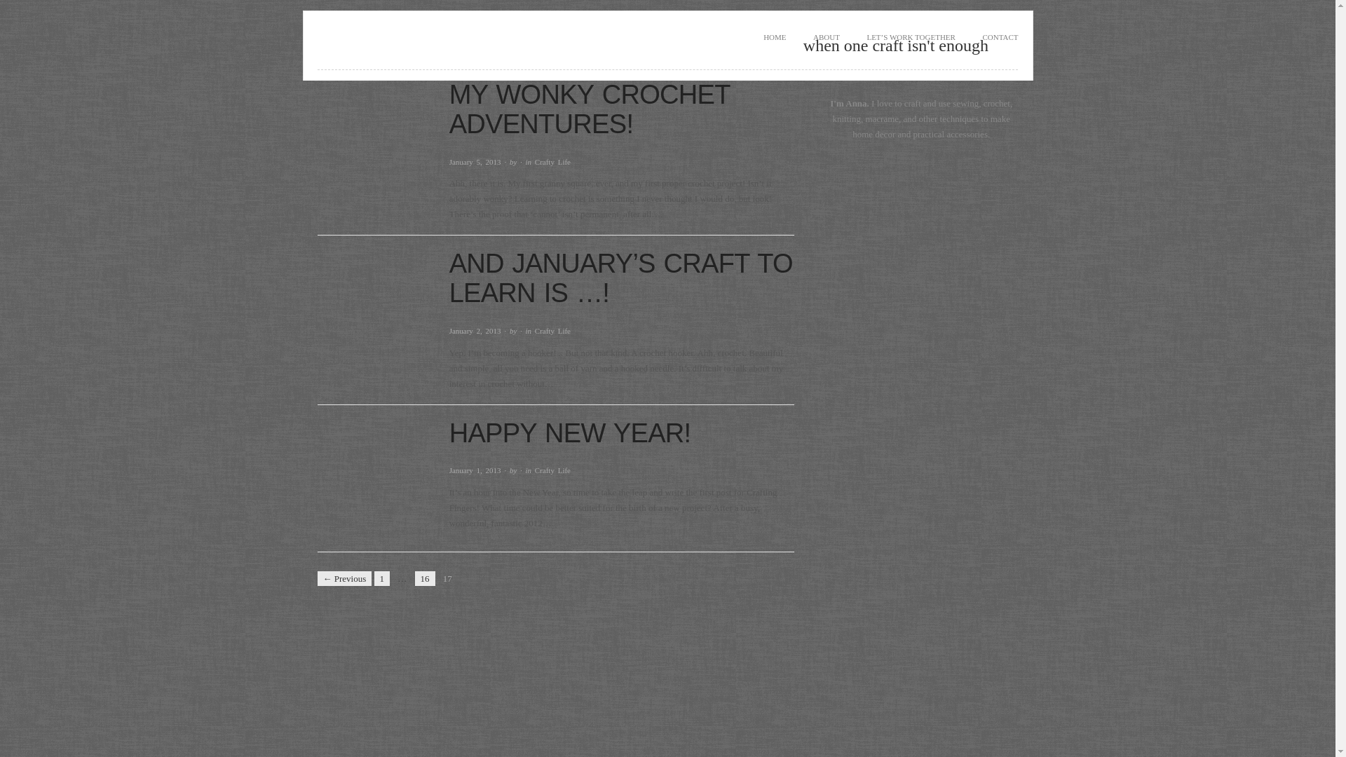  Describe the element at coordinates (552, 161) in the screenshot. I see `Crafty Life` at that location.